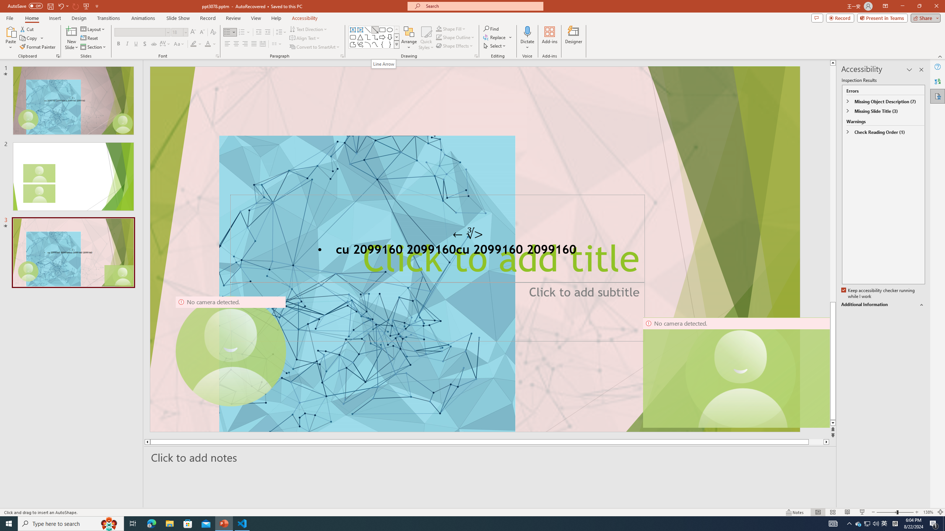 The image size is (945, 531). Describe the element at coordinates (154, 44) in the screenshot. I see `Strikethrough` at that location.